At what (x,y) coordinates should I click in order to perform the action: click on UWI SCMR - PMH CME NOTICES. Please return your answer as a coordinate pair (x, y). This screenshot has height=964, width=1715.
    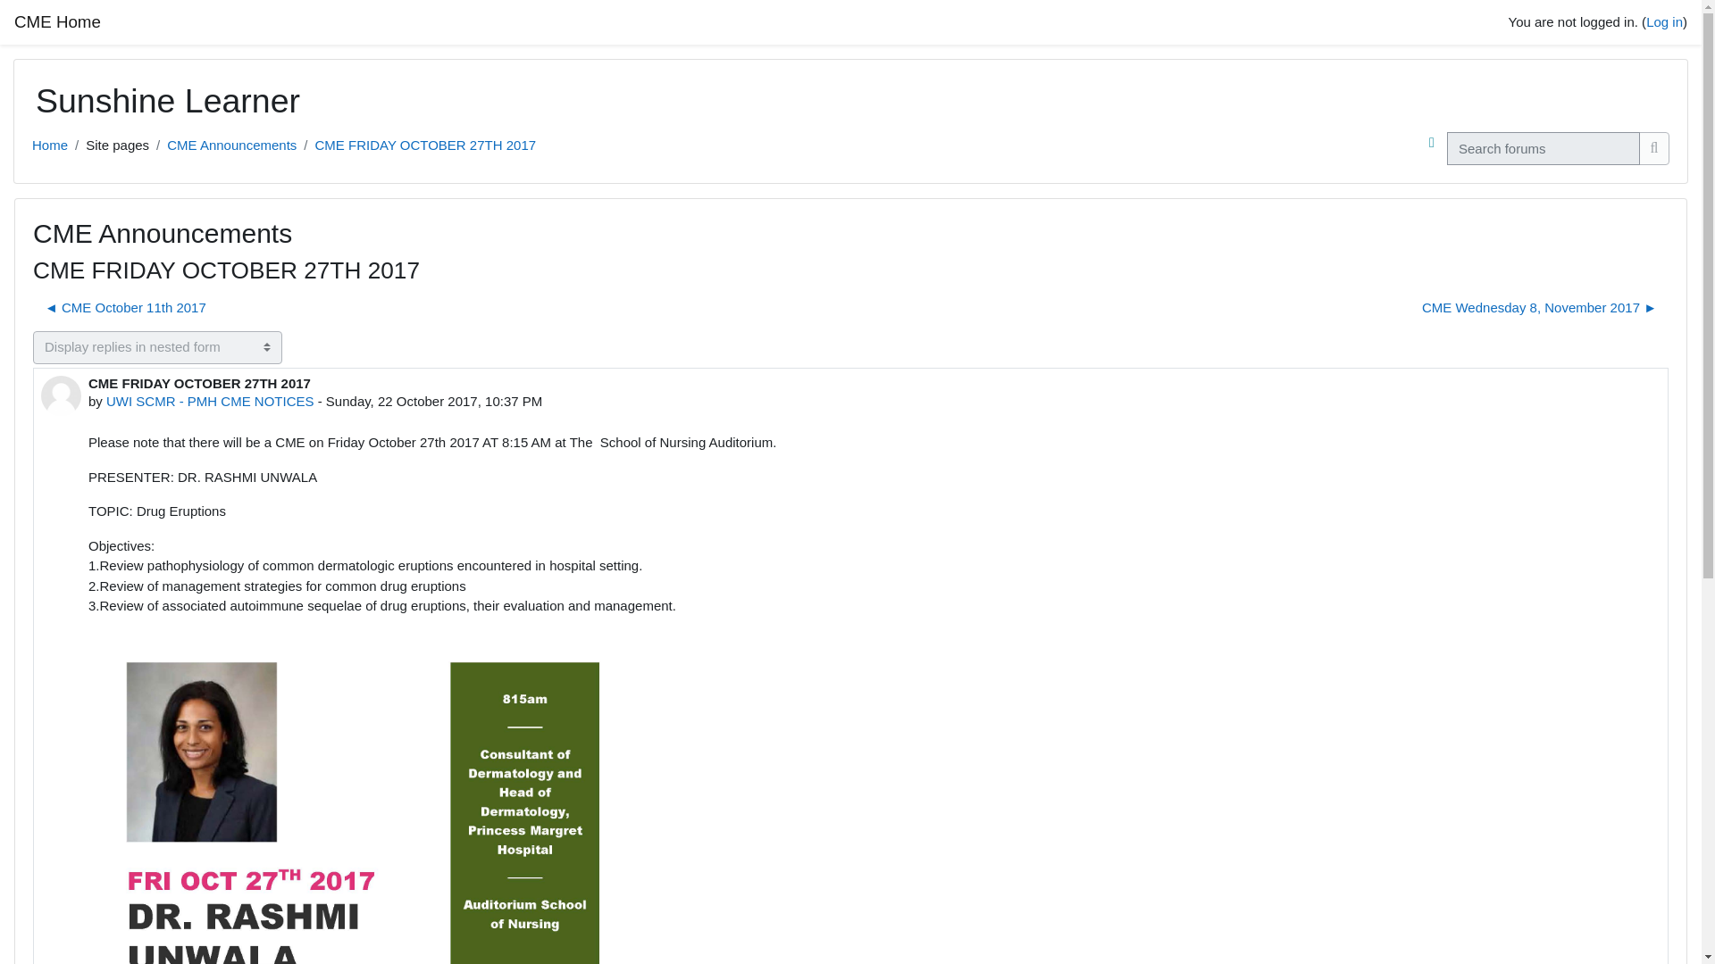
    Looking at the image, I should click on (210, 400).